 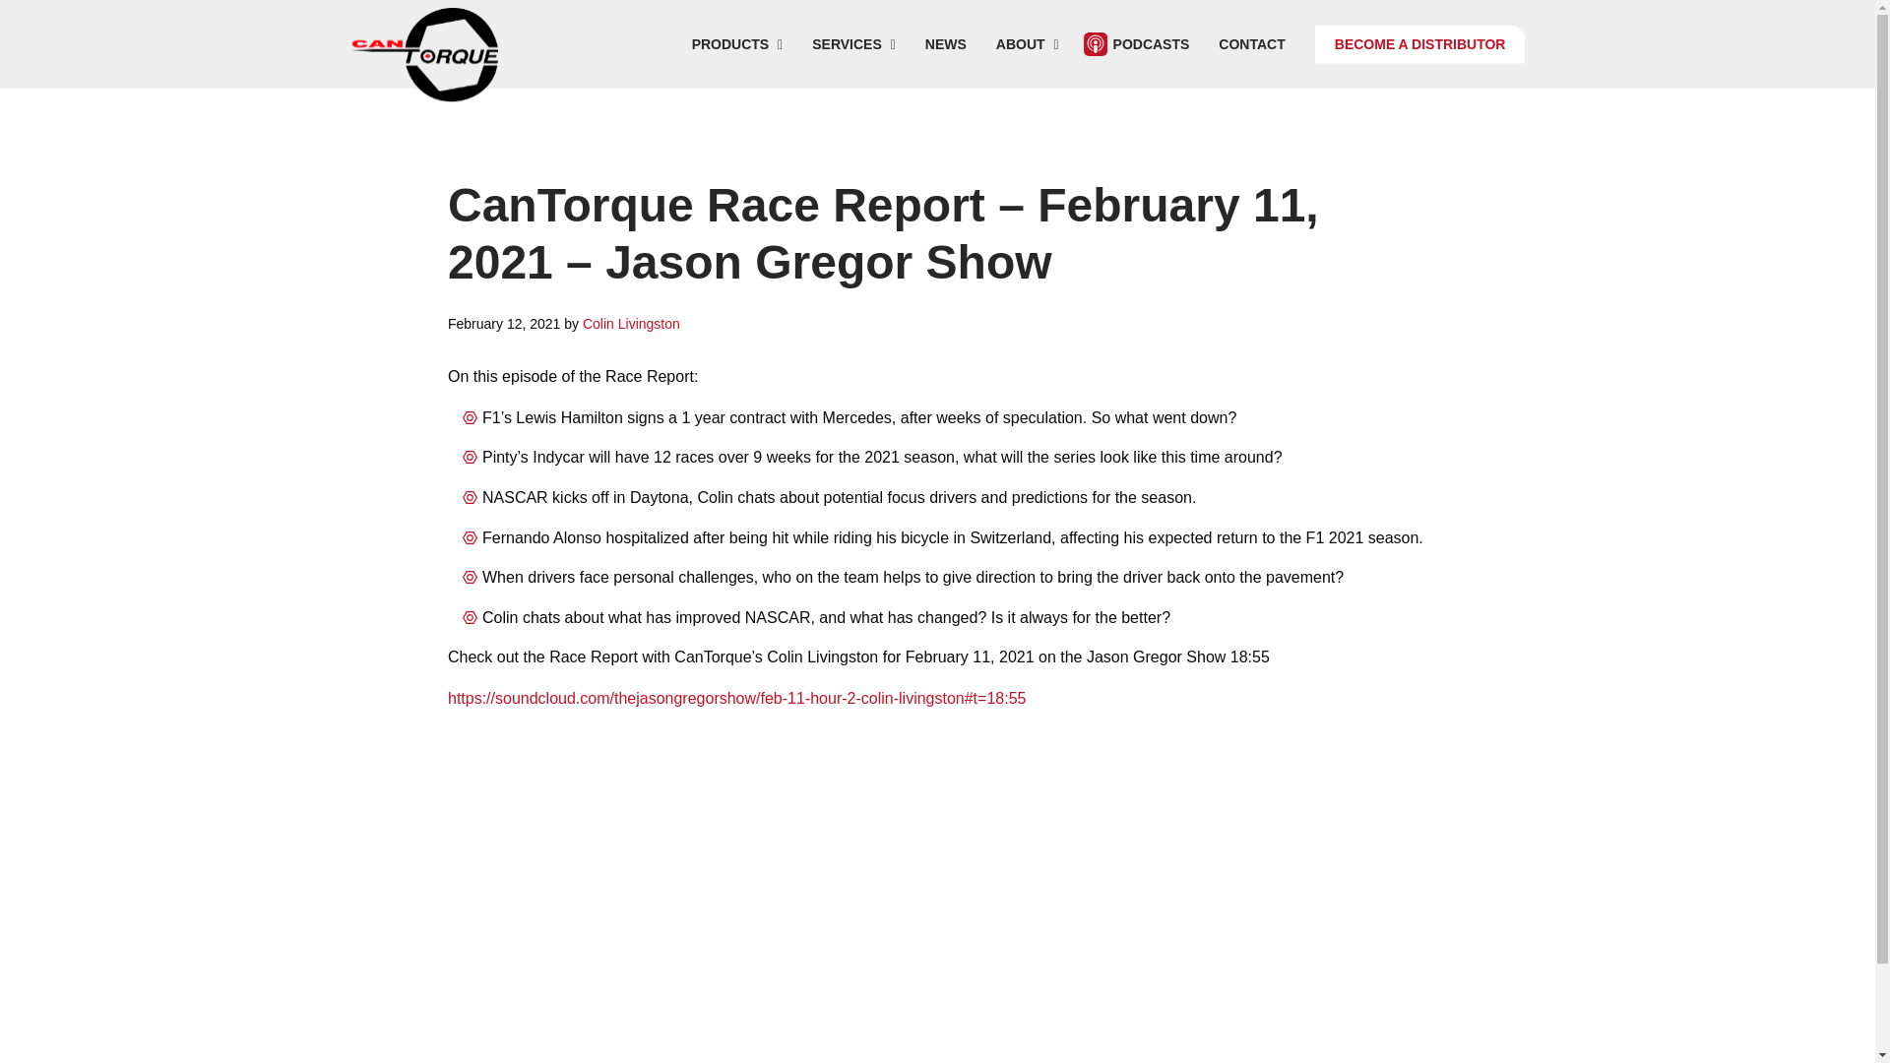 I want to click on PODCASTS, so click(x=1144, y=43).